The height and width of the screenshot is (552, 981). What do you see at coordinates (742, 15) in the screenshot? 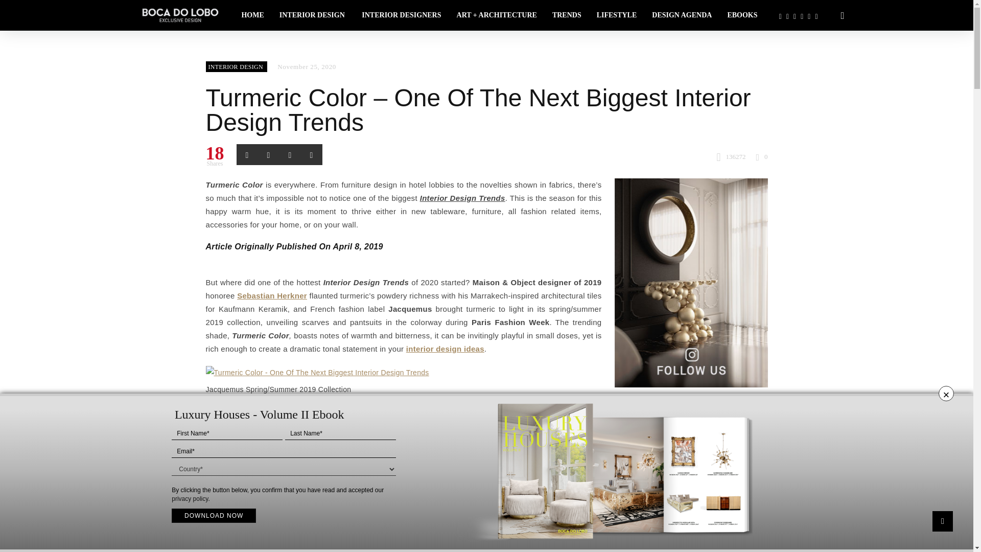
I see `EBOOKS` at bounding box center [742, 15].